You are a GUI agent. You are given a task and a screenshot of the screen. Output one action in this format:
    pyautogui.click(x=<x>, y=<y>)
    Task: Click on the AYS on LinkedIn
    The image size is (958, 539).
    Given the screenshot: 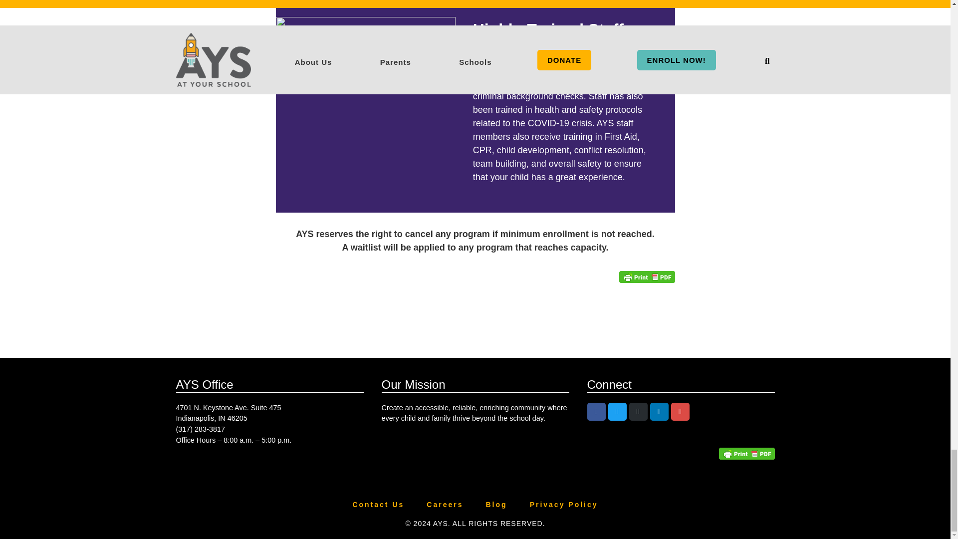 What is the action you would take?
    pyautogui.click(x=660, y=411)
    